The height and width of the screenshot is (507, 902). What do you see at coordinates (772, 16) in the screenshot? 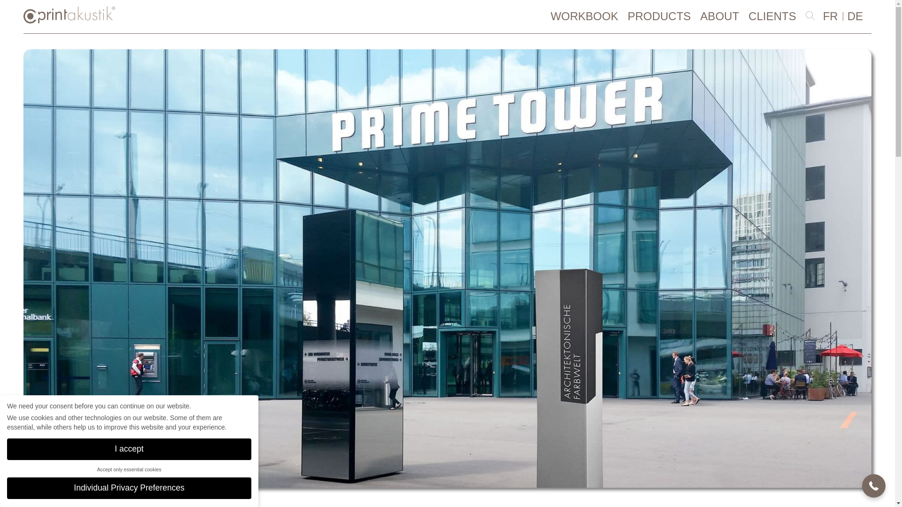
I see `CLIENTS` at bounding box center [772, 16].